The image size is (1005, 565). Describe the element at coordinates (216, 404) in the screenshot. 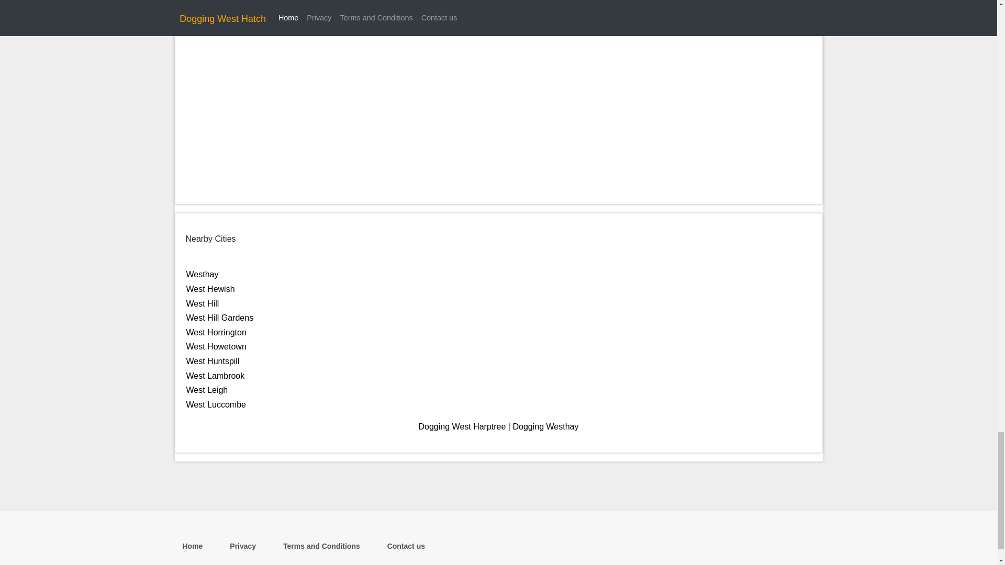

I see `West Luccombe` at that location.